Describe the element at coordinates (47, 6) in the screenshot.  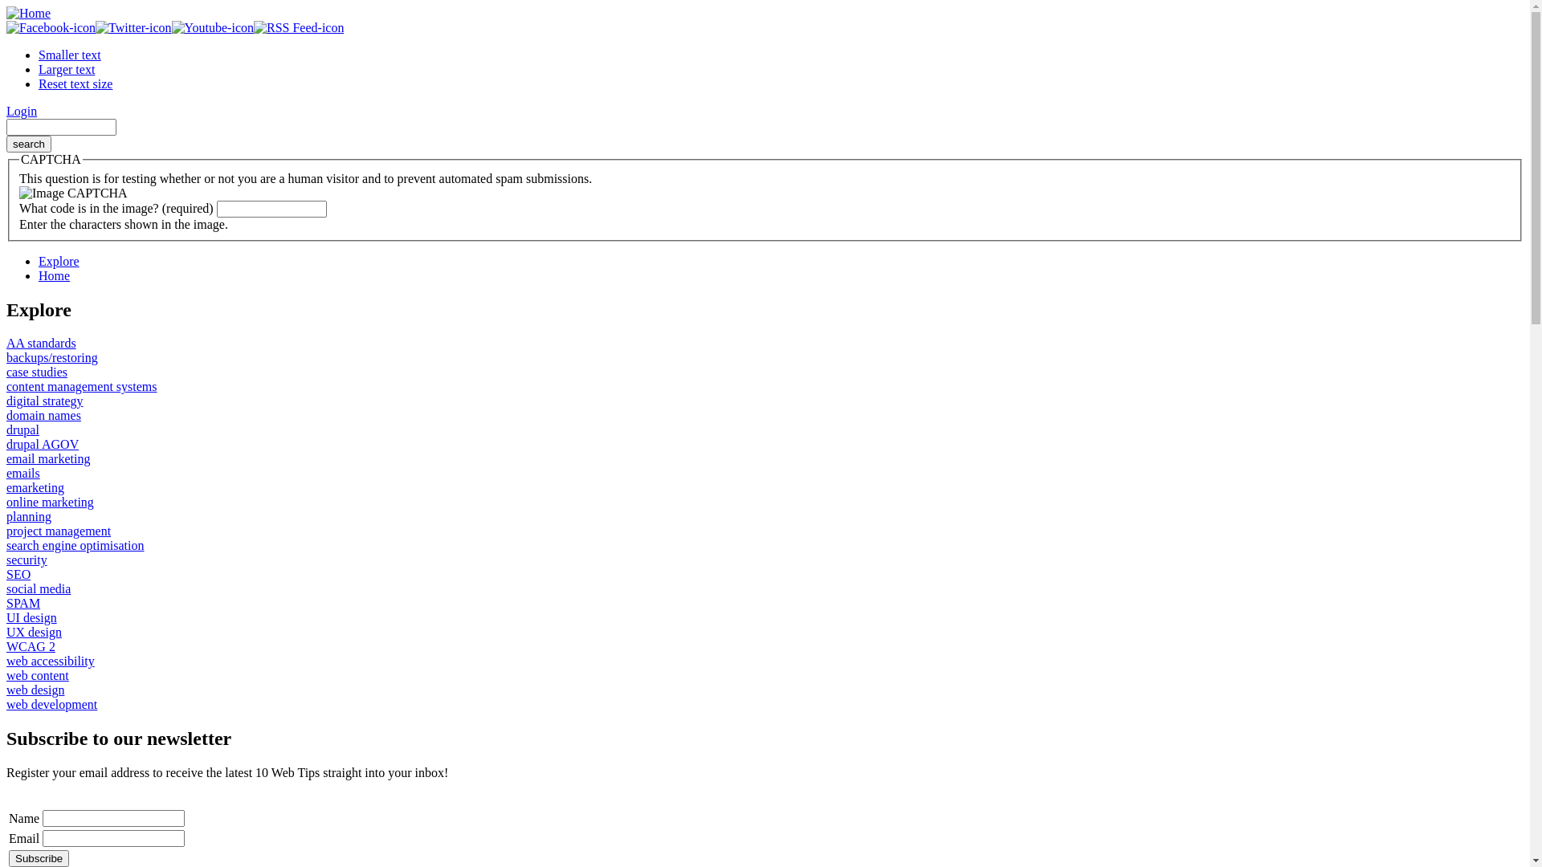
I see `Skip to Content` at that location.